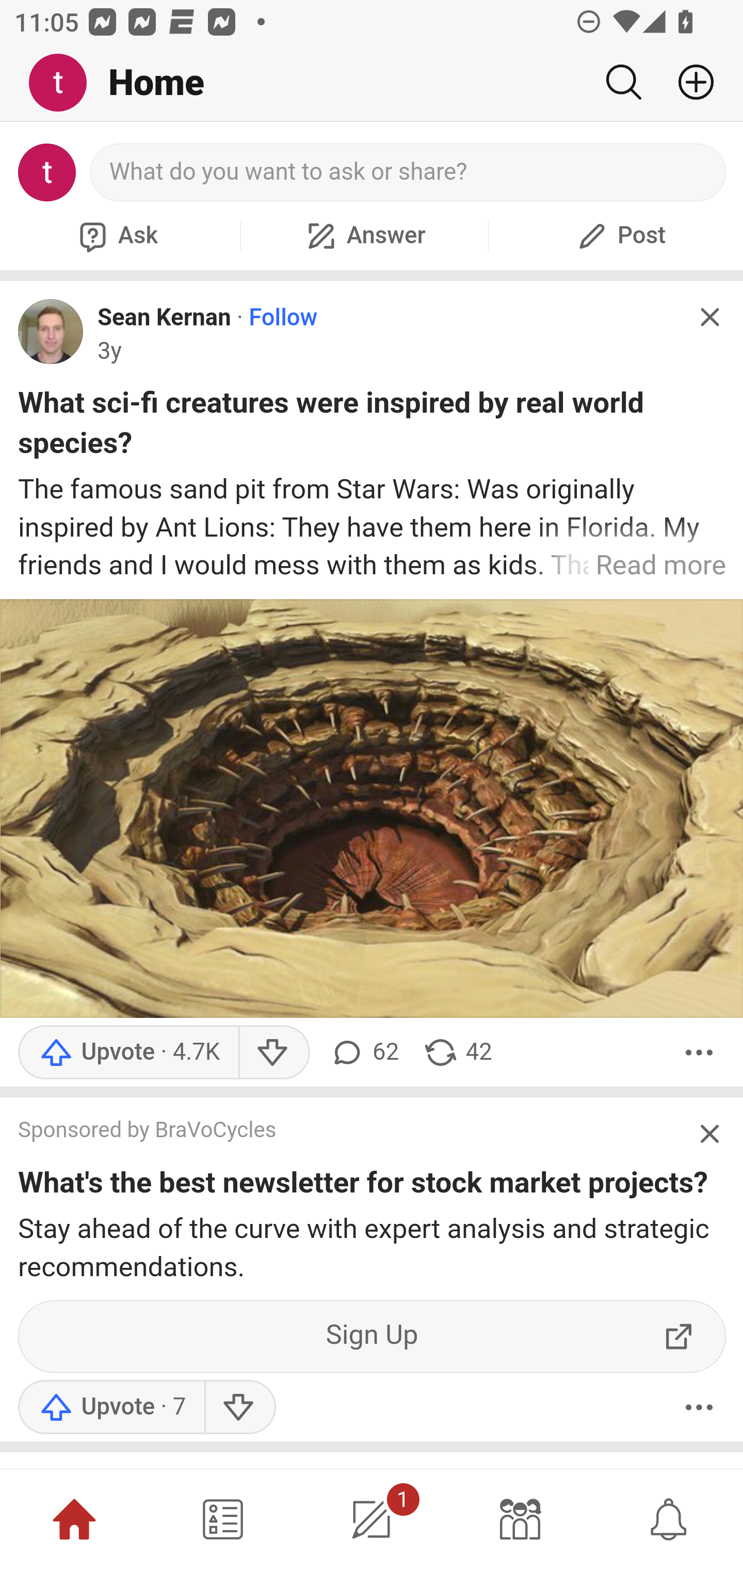 The image size is (743, 1570). What do you see at coordinates (457, 1051) in the screenshot?
I see `42 shares` at bounding box center [457, 1051].